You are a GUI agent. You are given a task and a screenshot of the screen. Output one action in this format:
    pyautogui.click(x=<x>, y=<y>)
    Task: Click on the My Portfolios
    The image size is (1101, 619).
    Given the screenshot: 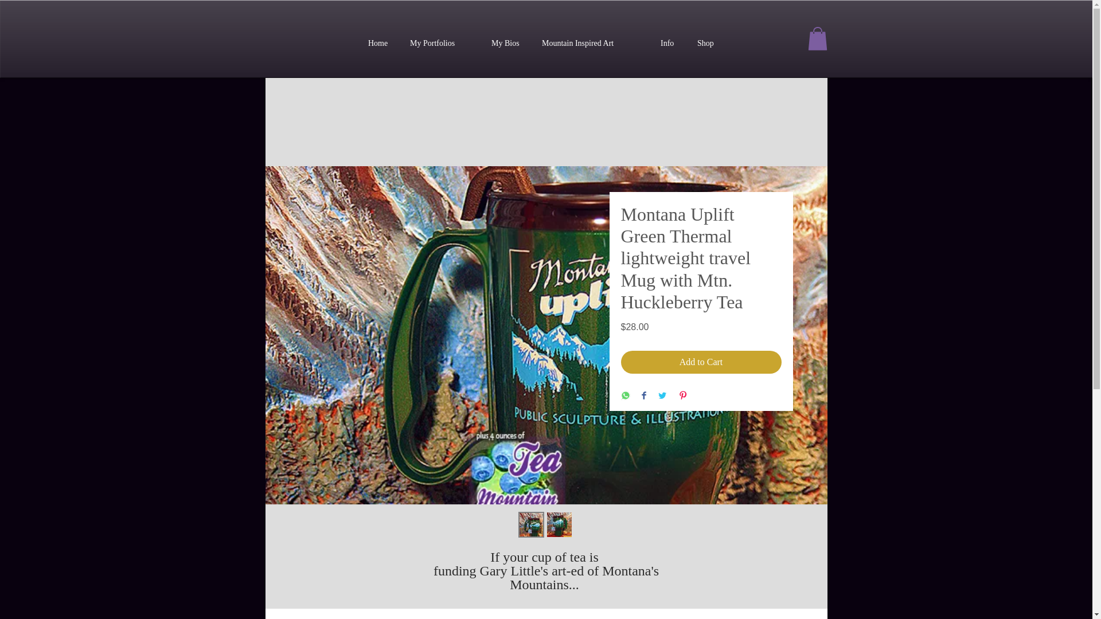 What is the action you would take?
    pyautogui.click(x=442, y=44)
    